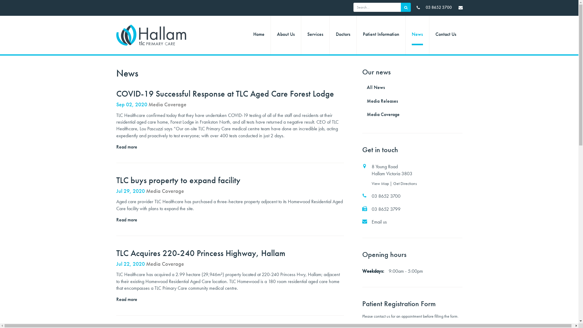 The image size is (583, 328). I want to click on Get Directions, so click(405, 183).